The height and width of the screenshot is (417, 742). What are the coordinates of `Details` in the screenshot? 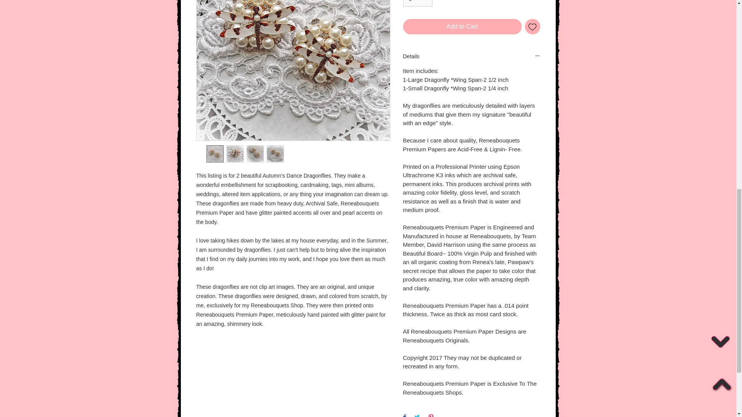 It's located at (471, 56).